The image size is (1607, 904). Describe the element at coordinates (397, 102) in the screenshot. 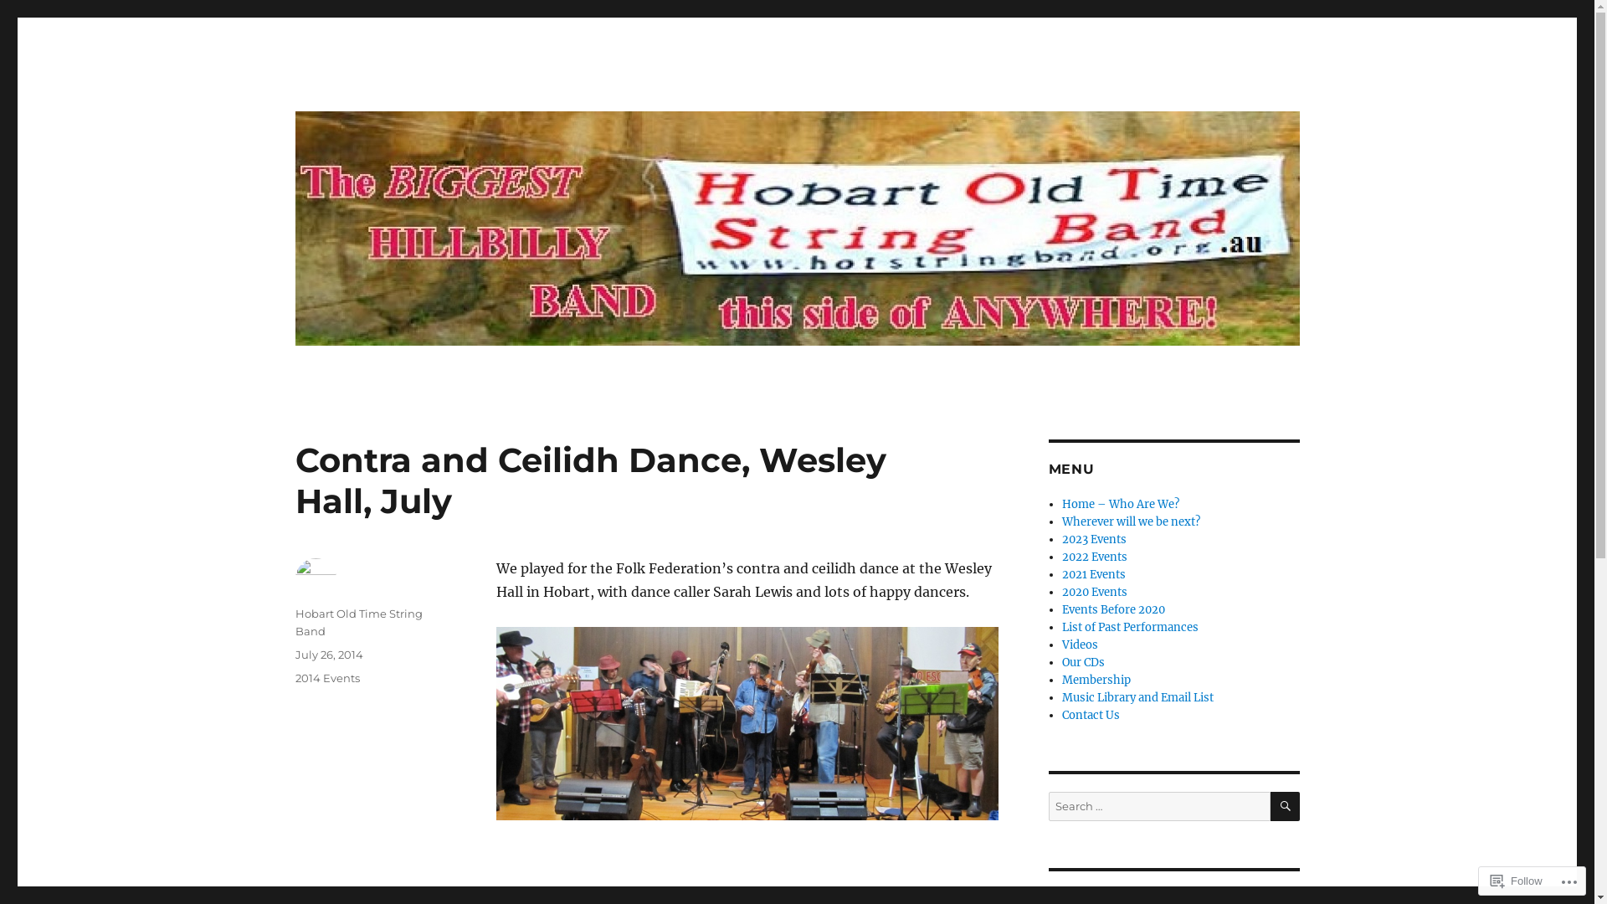

I see `HOT String Band` at that location.